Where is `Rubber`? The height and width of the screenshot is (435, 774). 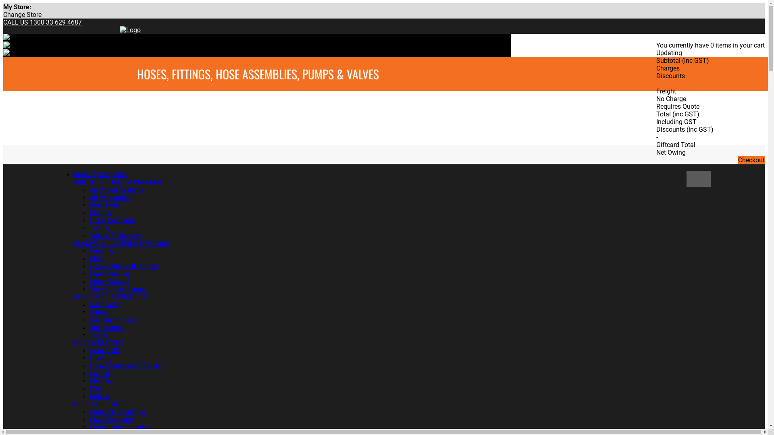
Rubber is located at coordinates (100, 396).